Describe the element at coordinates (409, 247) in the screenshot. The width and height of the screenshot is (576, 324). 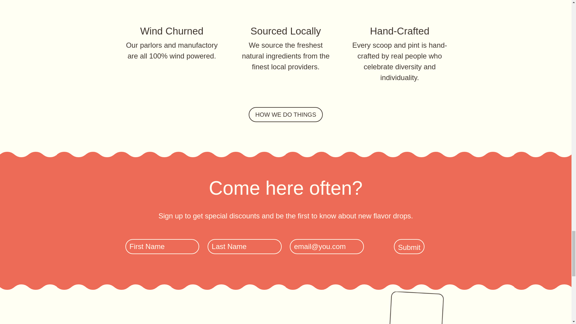
I see `Submit` at that location.